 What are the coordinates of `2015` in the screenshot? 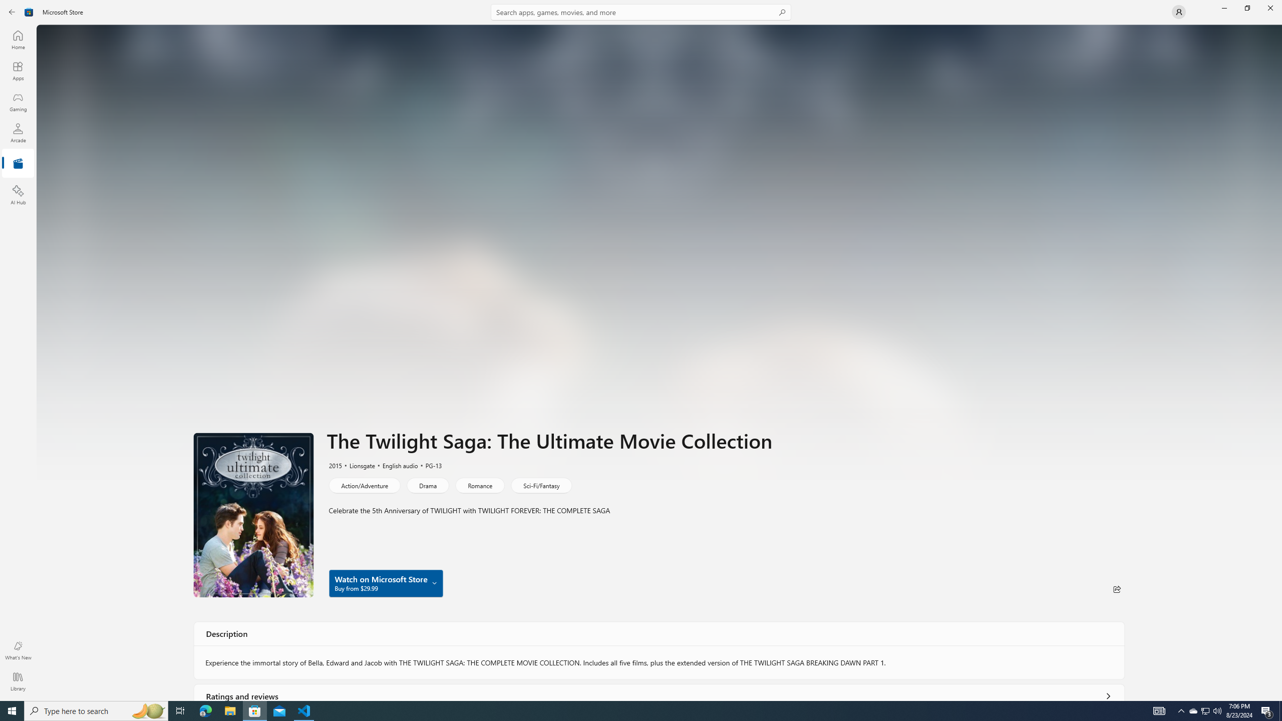 It's located at (335, 465).